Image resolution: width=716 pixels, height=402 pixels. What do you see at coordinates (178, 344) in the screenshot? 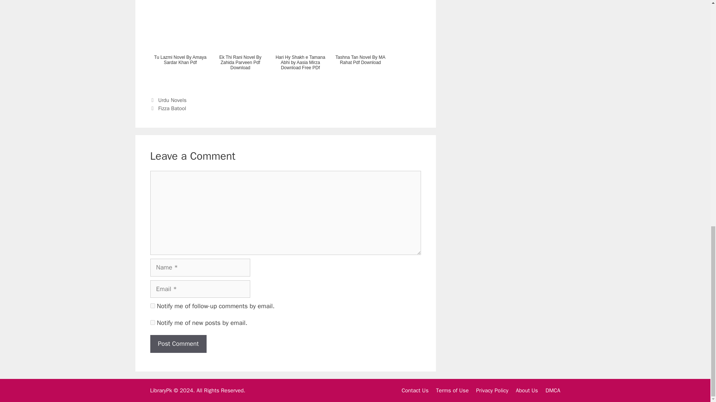
I see `Post Comment` at bounding box center [178, 344].